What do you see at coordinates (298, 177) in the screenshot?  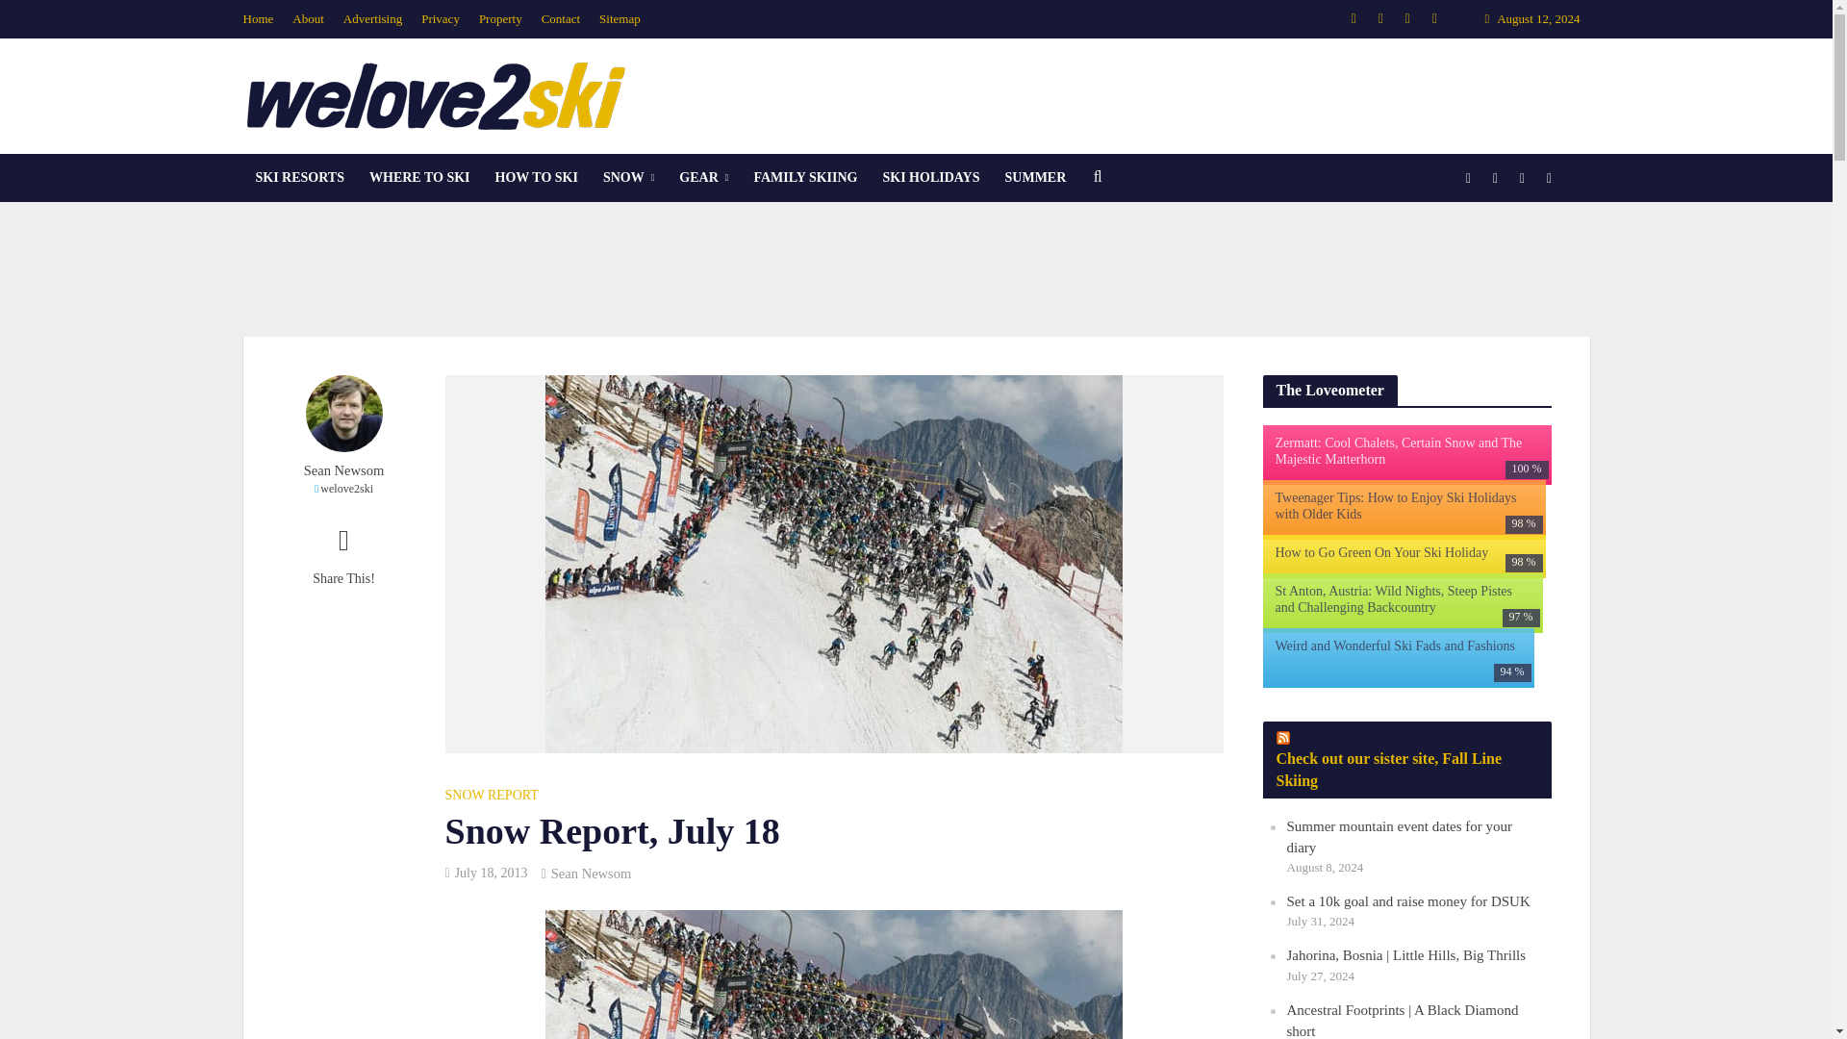 I see `SKI RESORTS` at bounding box center [298, 177].